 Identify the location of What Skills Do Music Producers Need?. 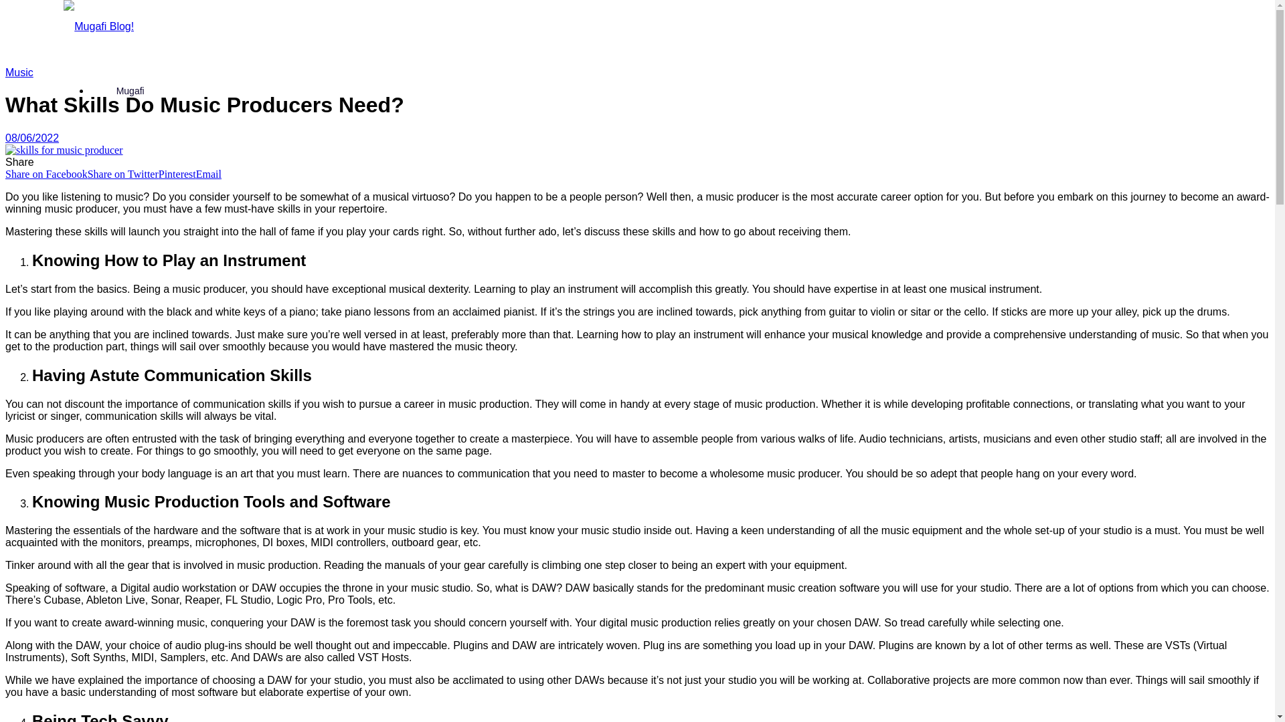
(64, 150).